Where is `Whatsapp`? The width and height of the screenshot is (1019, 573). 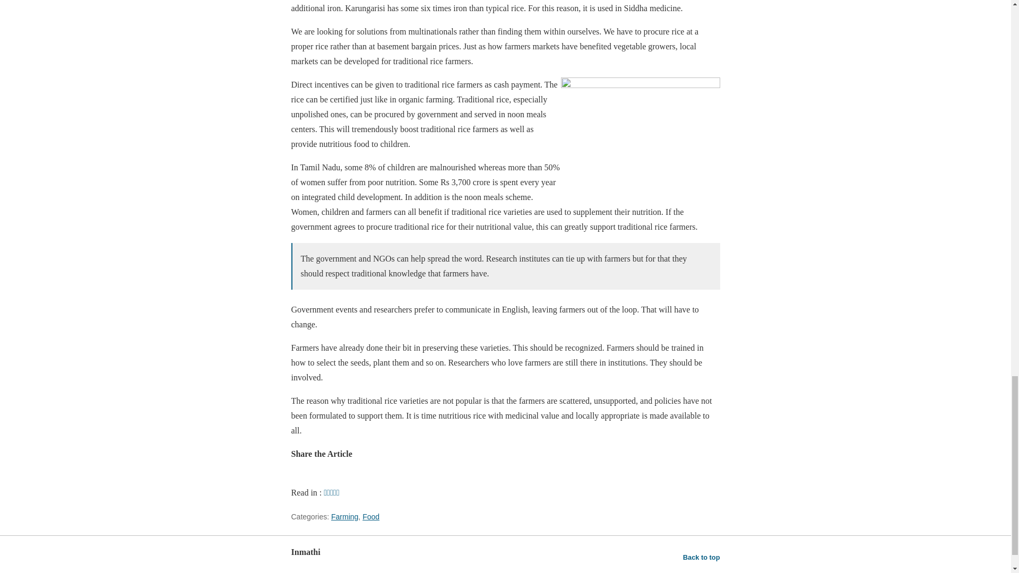
Whatsapp is located at coordinates (302, 477).